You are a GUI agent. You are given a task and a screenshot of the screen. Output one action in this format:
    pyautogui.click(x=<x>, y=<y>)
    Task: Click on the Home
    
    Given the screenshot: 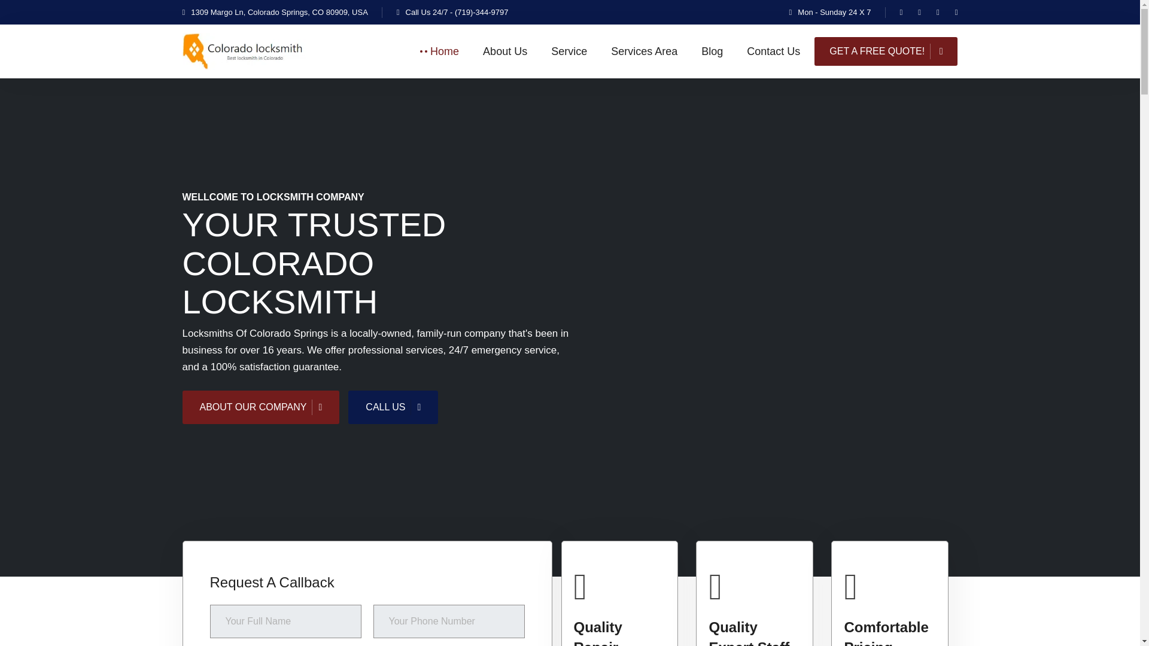 What is the action you would take?
    pyautogui.click(x=444, y=51)
    